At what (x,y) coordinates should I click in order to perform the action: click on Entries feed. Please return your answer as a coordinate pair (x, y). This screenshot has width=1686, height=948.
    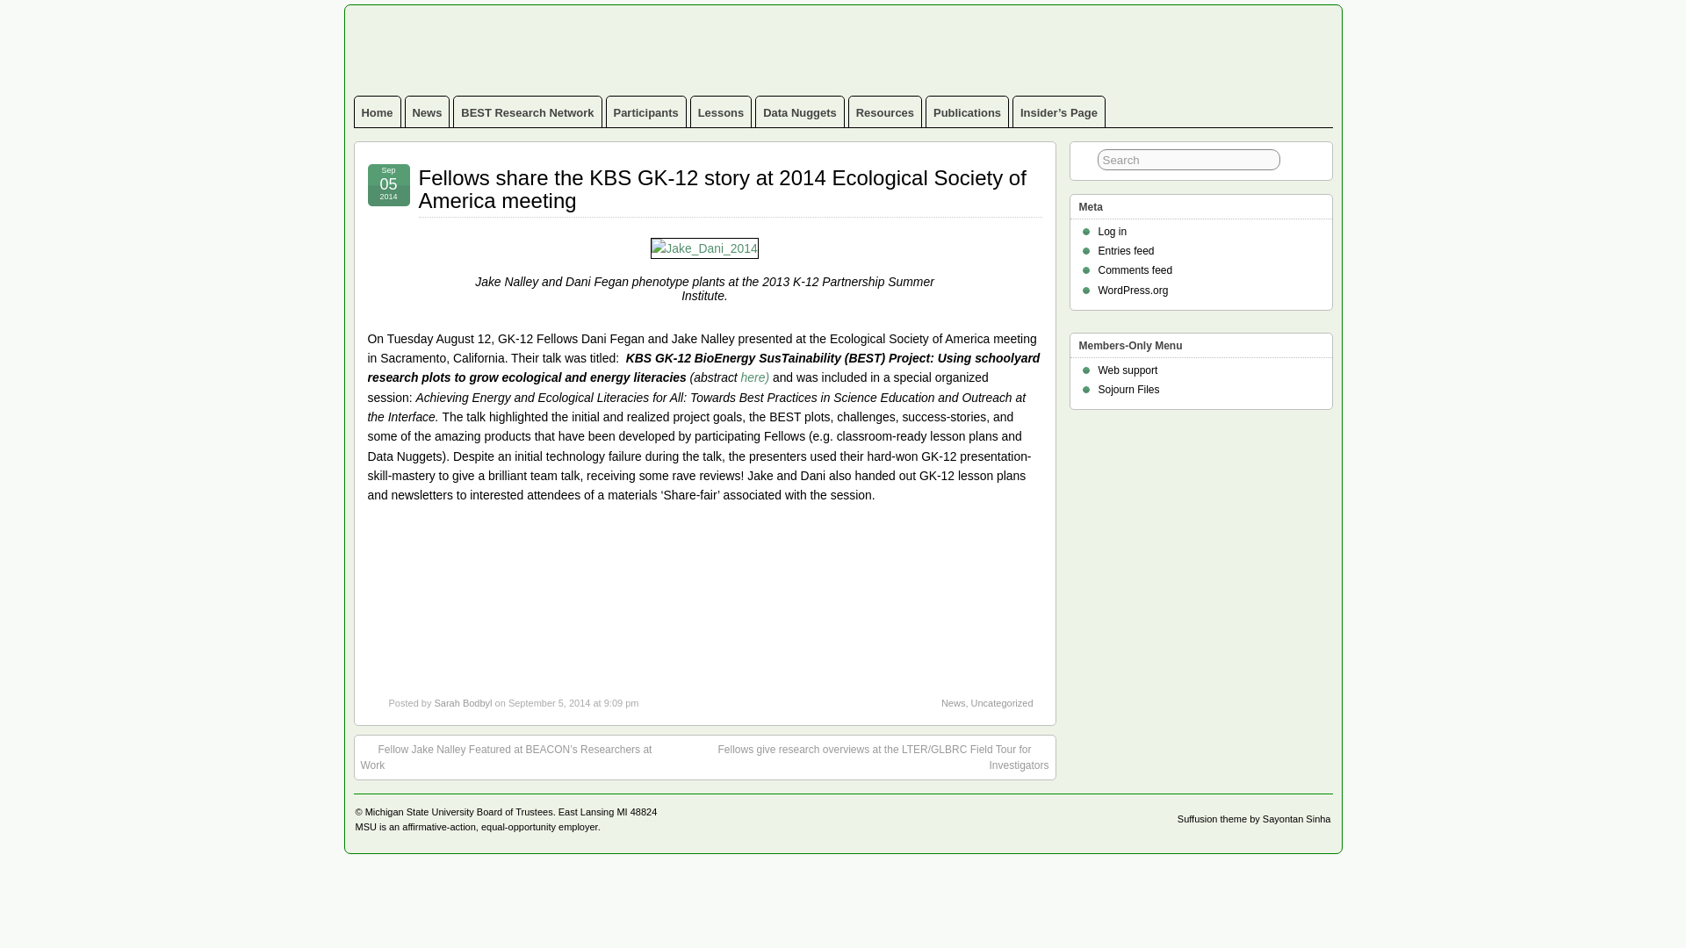
    Looking at the image, I should click on (1125, 250).